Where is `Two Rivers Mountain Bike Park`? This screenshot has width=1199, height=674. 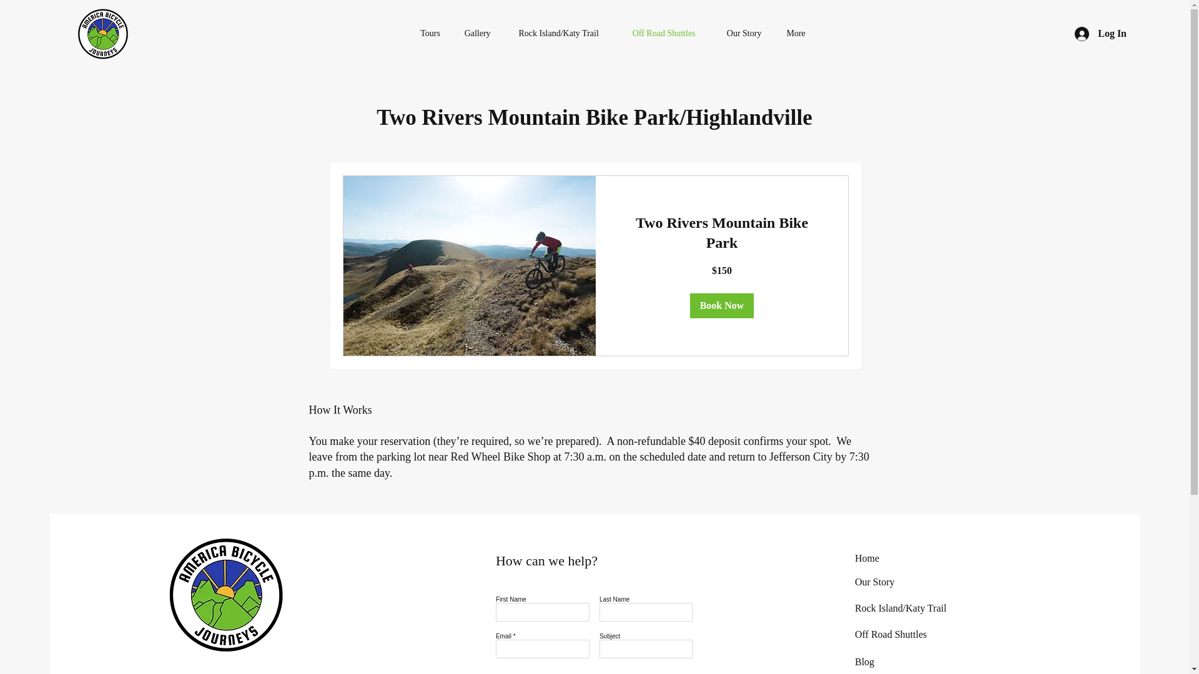 Two Rivers Mountain Bike Park is located at coordinates (721, 233).